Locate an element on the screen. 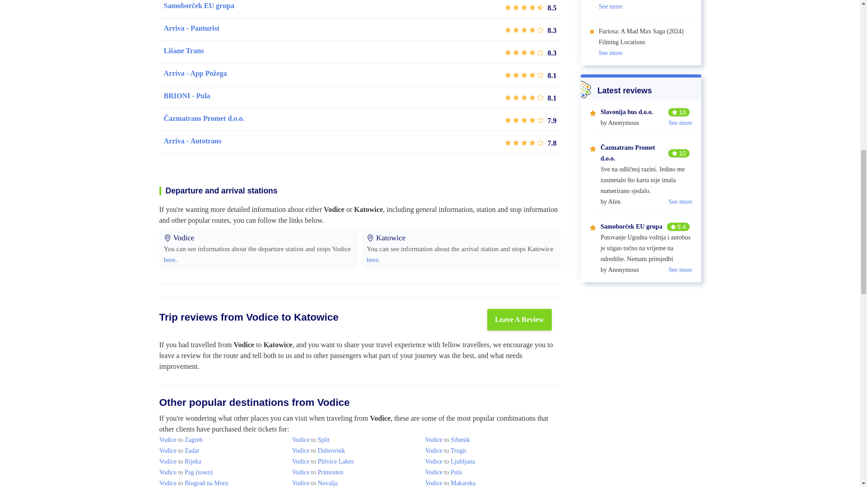 The height and width of the screenshot is (487, 867). Vodice to Rijeka is located at coordinates (180, 462).